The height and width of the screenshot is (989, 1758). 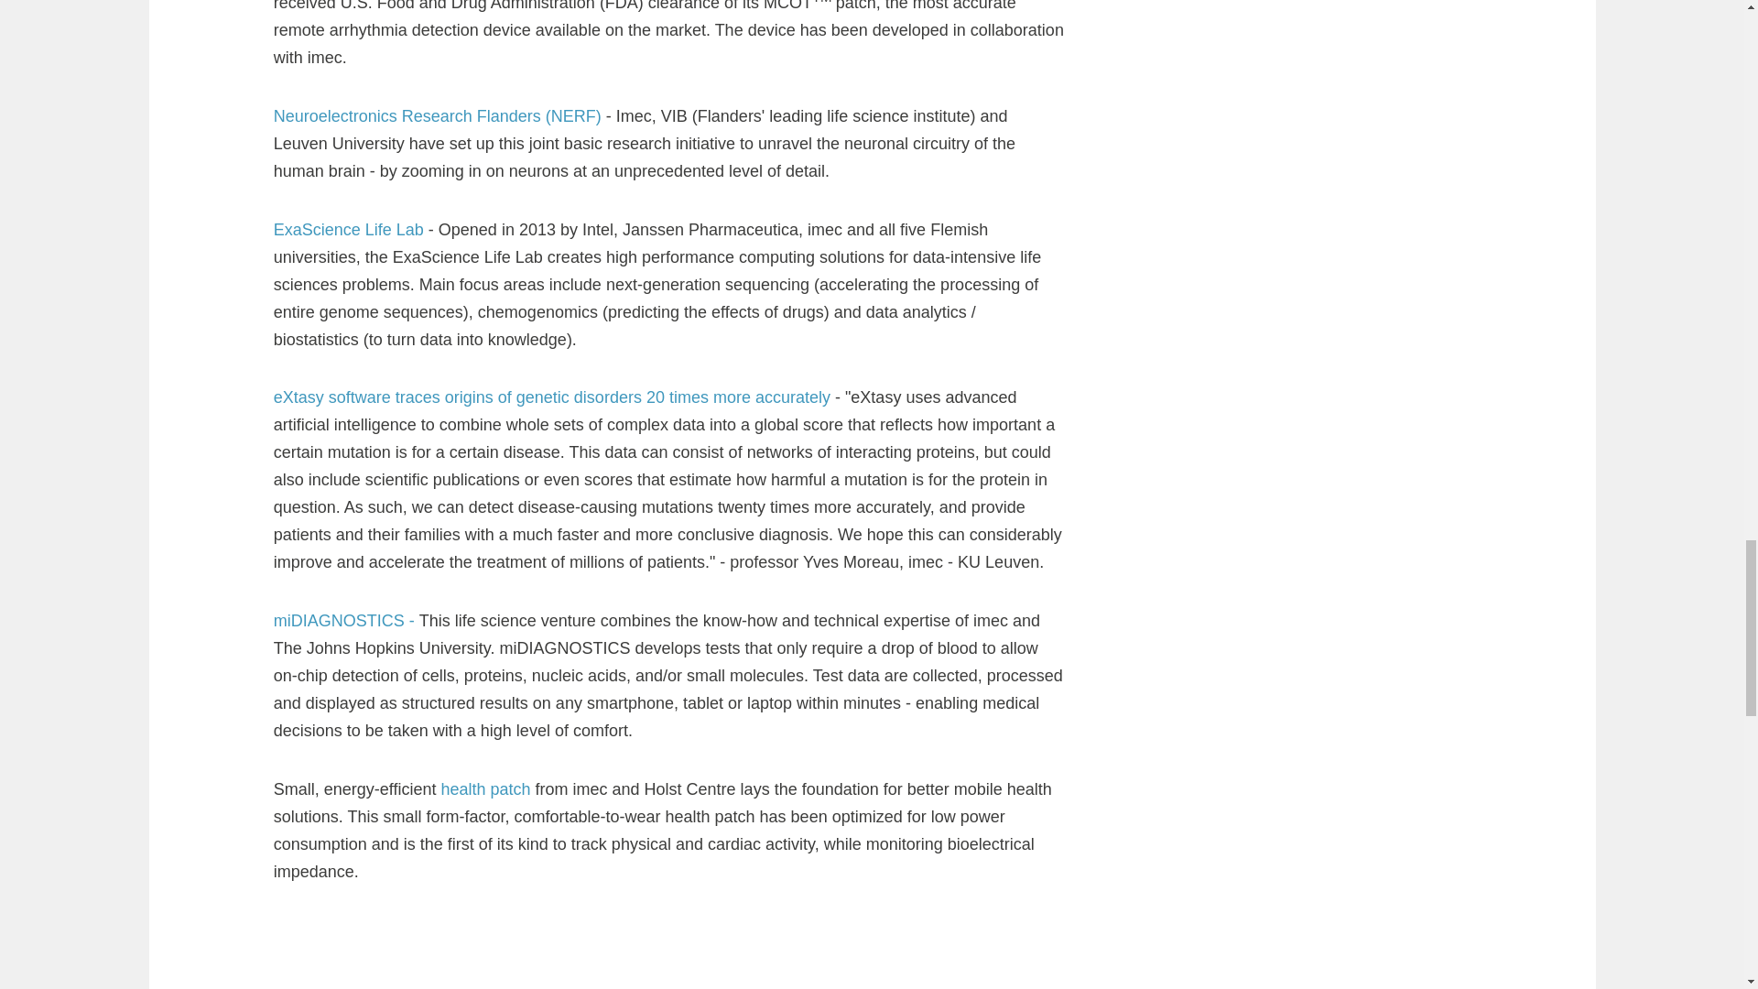 I want to click on X, so click(x=1423, y=667).